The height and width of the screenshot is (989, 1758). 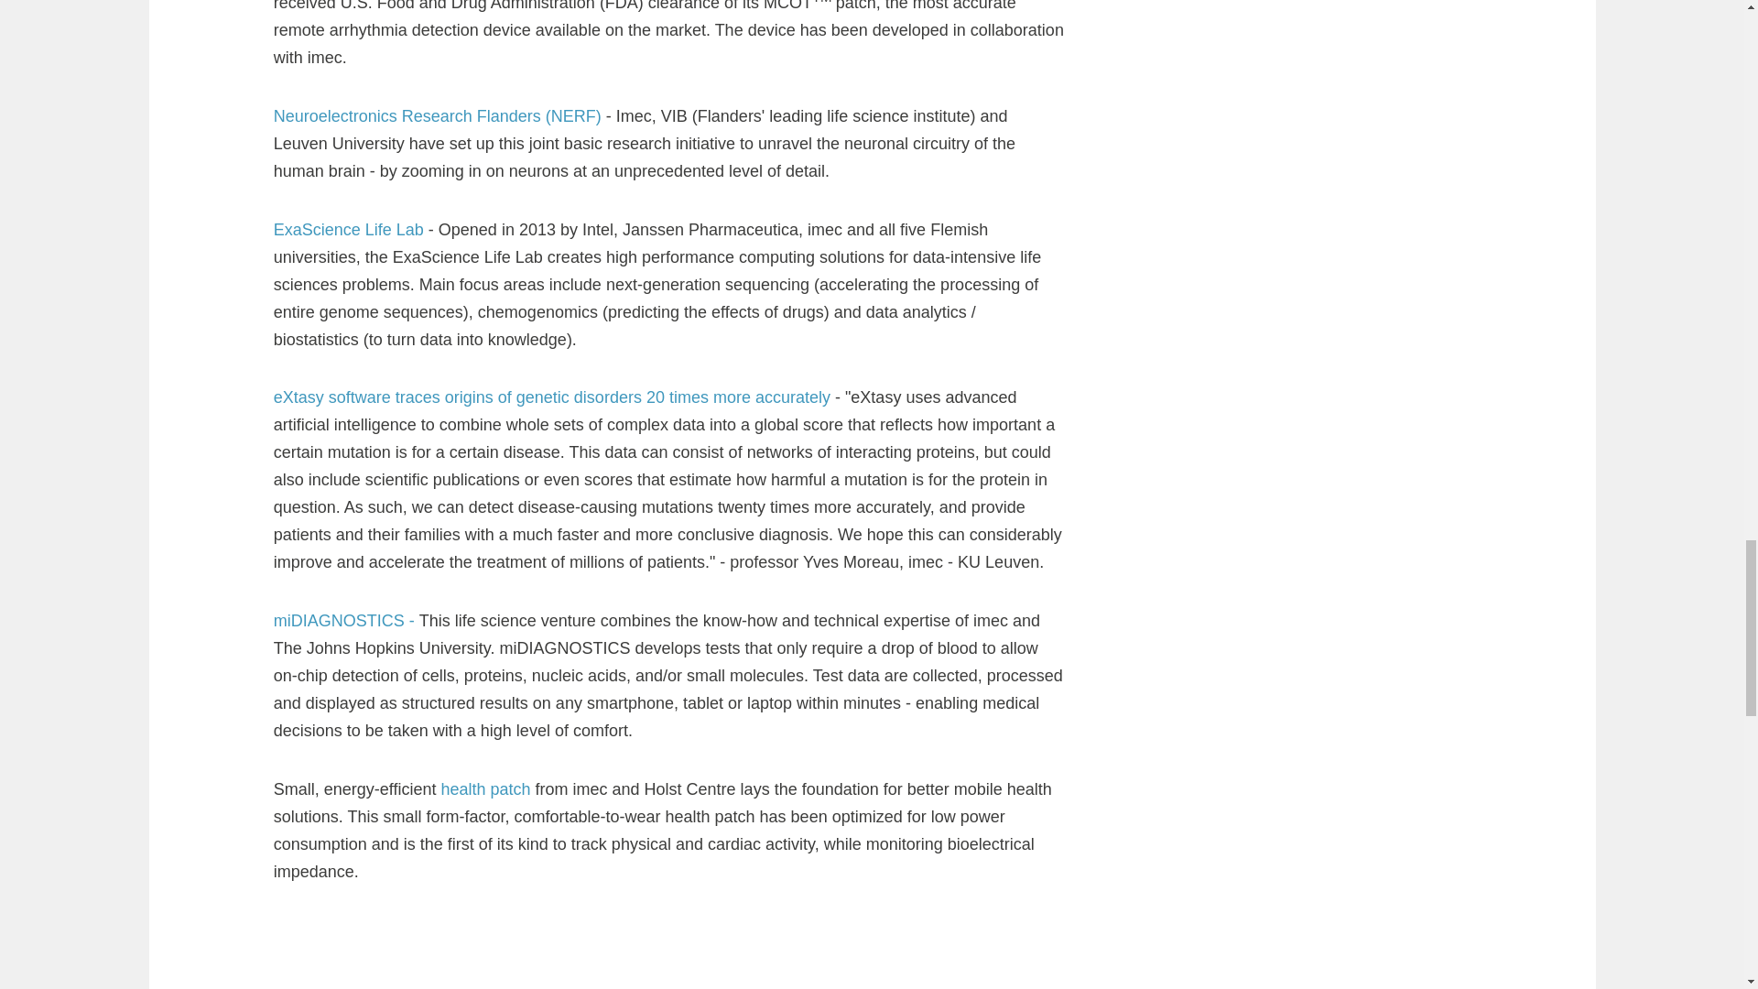 I want to click on X, so click(x=1423, y=667).